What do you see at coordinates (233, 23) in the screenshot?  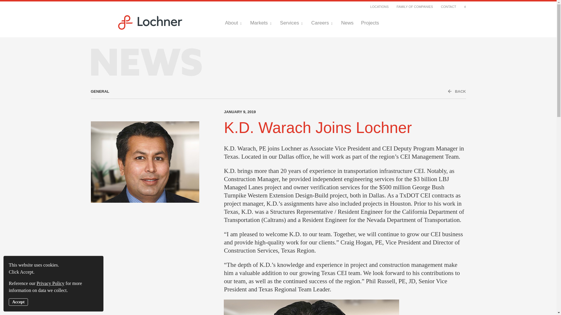 I see `About` at bounding box center [233, 23].